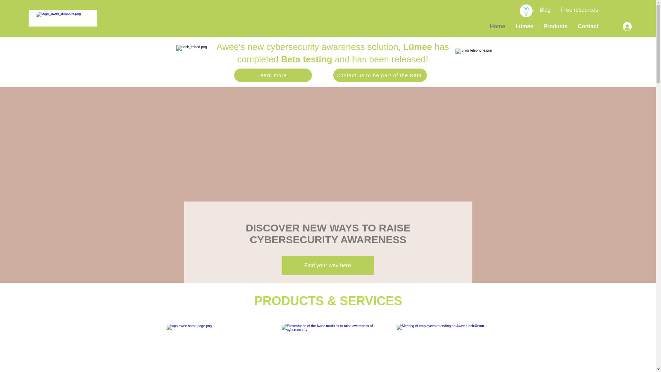 This screenshot has width=661, height=372. What do you see at coordinates (556, 27) in the screenshot?
I see `Products` at bounding box center [556, 27].